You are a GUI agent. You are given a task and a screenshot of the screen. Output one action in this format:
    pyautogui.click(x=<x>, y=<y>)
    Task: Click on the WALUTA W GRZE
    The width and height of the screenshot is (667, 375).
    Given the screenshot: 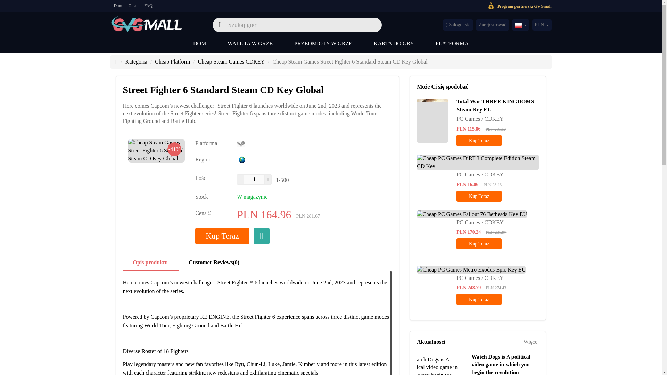 What is the action you would take?
    pyautogui.click(x=250, y=45)
    